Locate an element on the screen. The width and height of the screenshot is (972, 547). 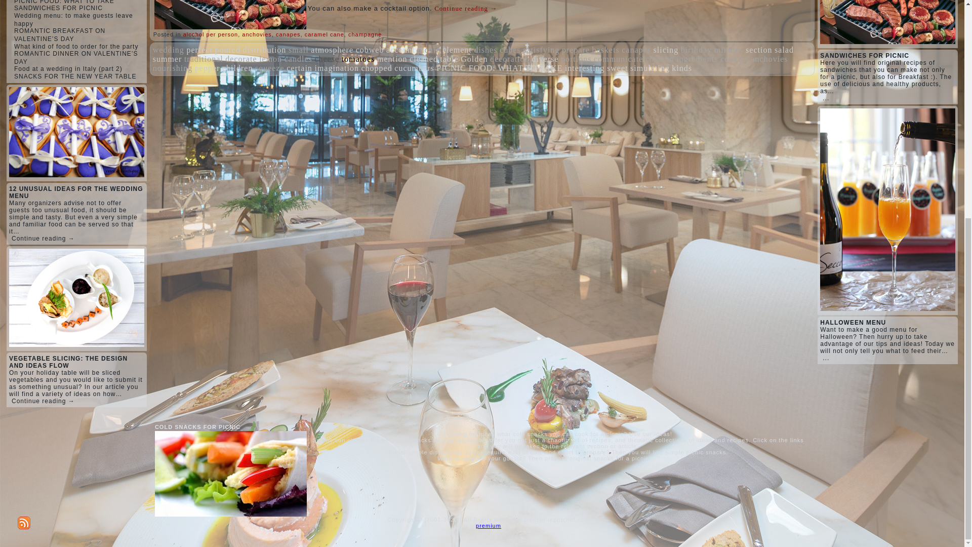
anchovies is located at coordinates (257, 34).